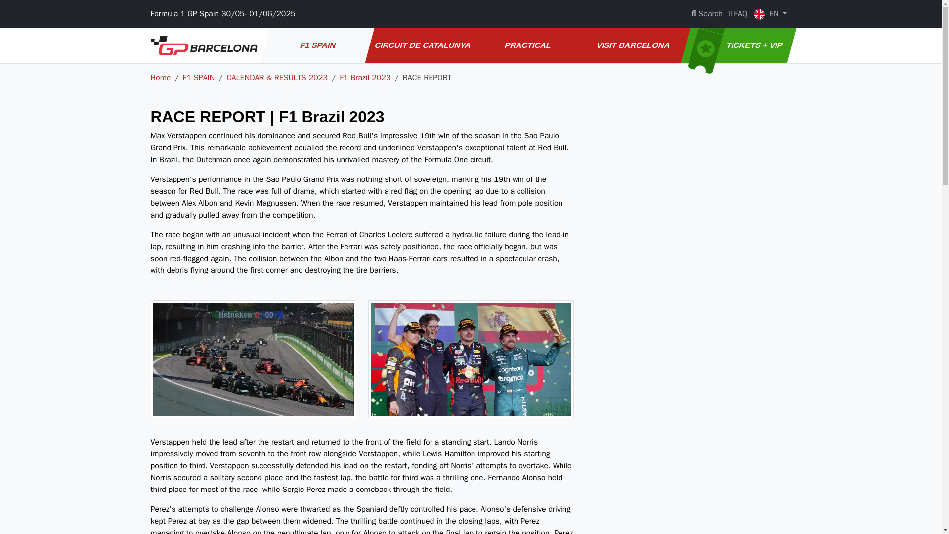 The height and width of the screenshot is (534, 949). Describe the element at coordinates (707, 14) in the screenshot. I see `Search` at that location.